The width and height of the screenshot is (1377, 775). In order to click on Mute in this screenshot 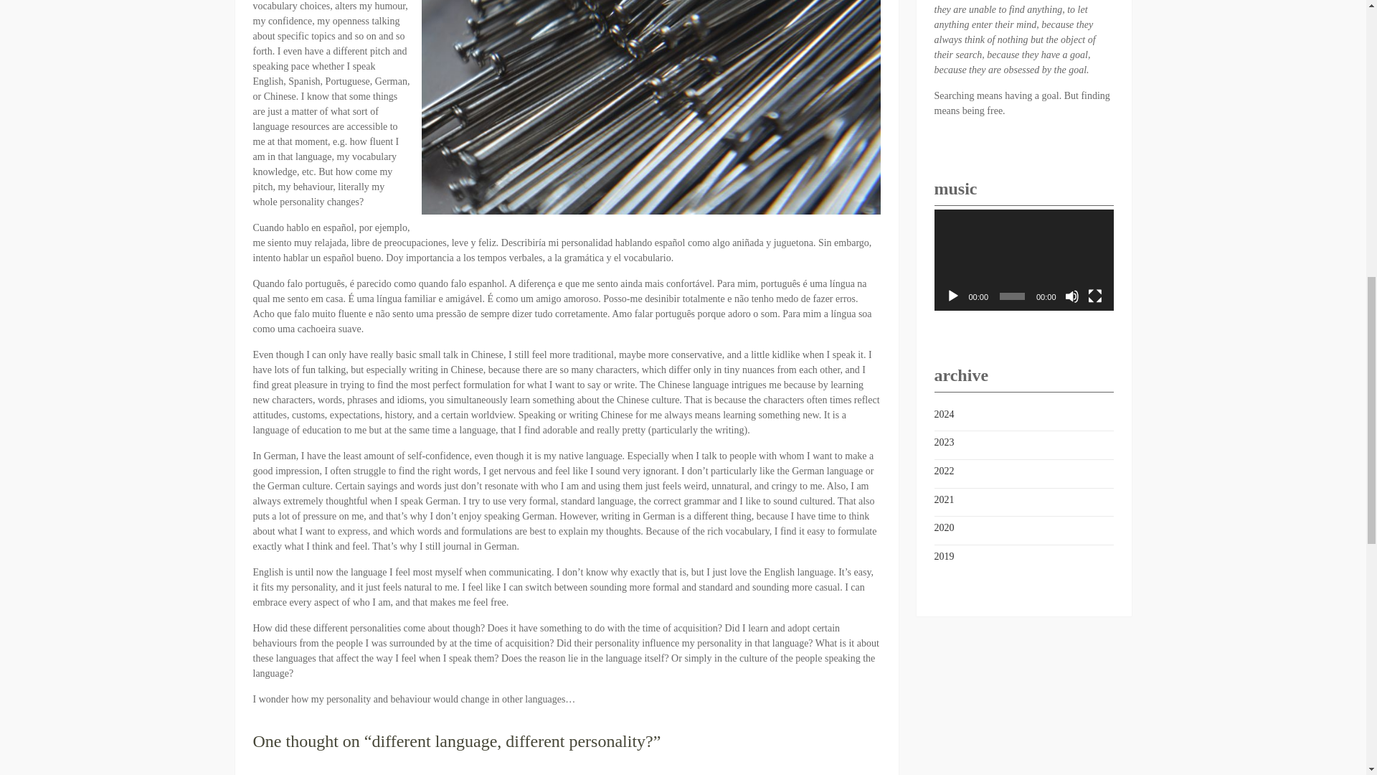, I will do `click(1071, 296)`.